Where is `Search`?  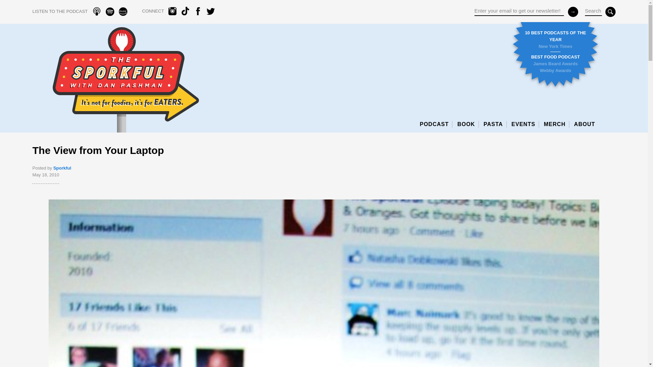 Search is located at coordinates (593, 12).